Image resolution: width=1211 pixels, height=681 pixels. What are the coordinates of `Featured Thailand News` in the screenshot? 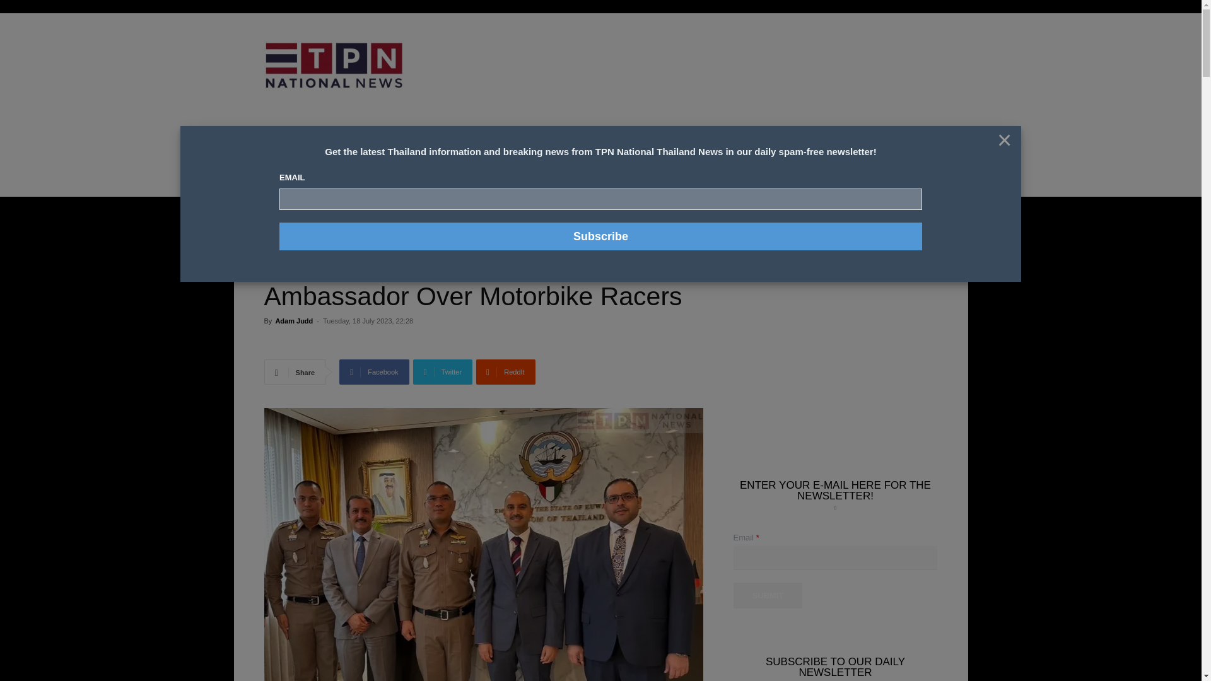 It's located at (301, 234).